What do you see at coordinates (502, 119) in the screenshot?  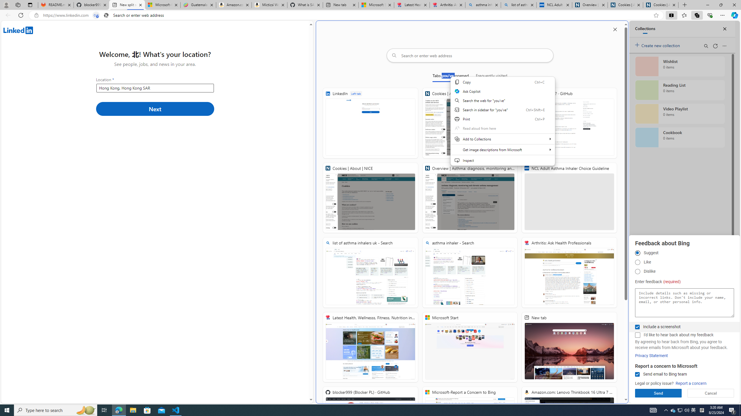 I see `Print` at bounding box center [502, 119].